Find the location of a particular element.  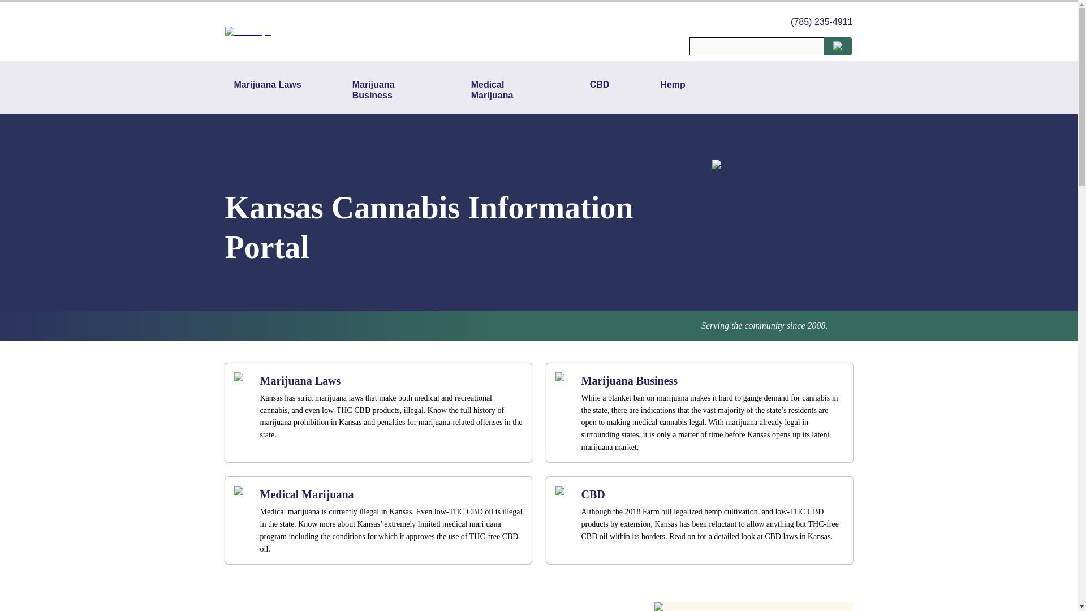

Marijuana Laws is located at coordinates (268, 89).